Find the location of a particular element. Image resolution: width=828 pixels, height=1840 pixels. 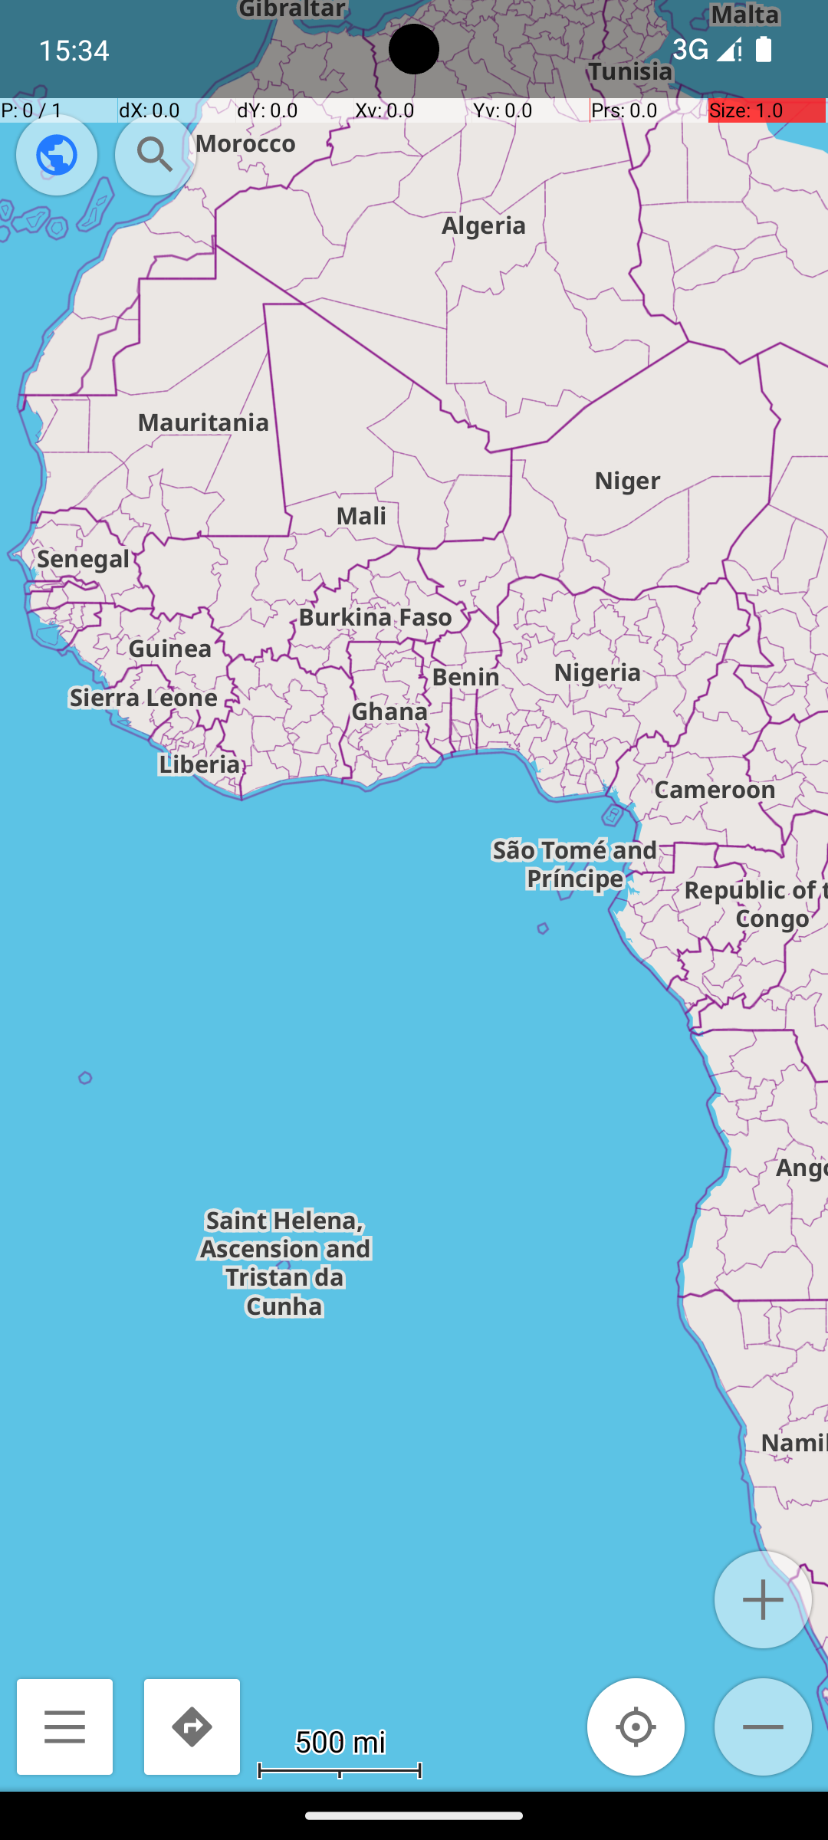

Map is located at coordinates (414, 895).